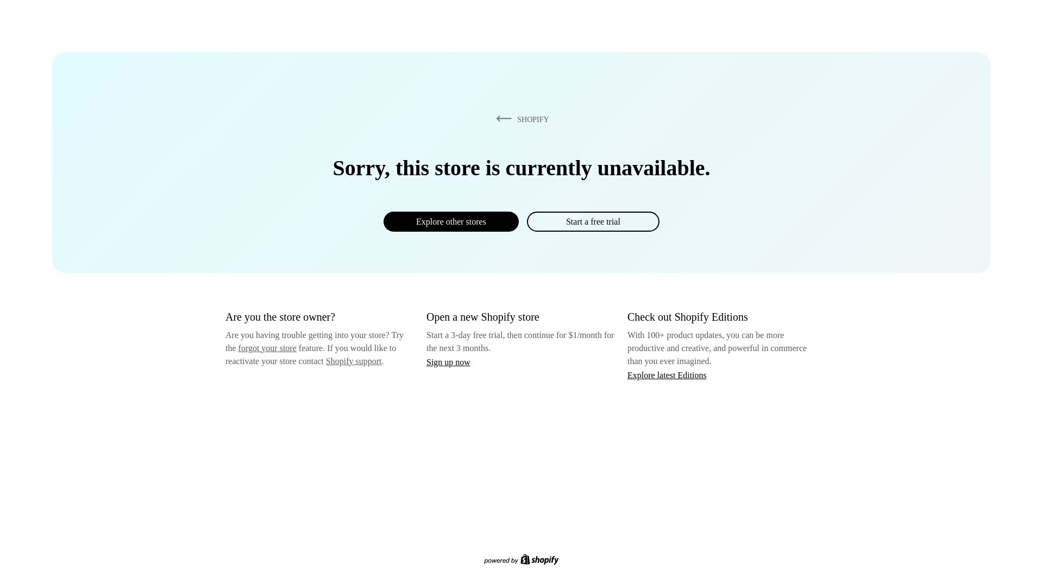  I want to click on SHOPIFY, so click(520, 119).